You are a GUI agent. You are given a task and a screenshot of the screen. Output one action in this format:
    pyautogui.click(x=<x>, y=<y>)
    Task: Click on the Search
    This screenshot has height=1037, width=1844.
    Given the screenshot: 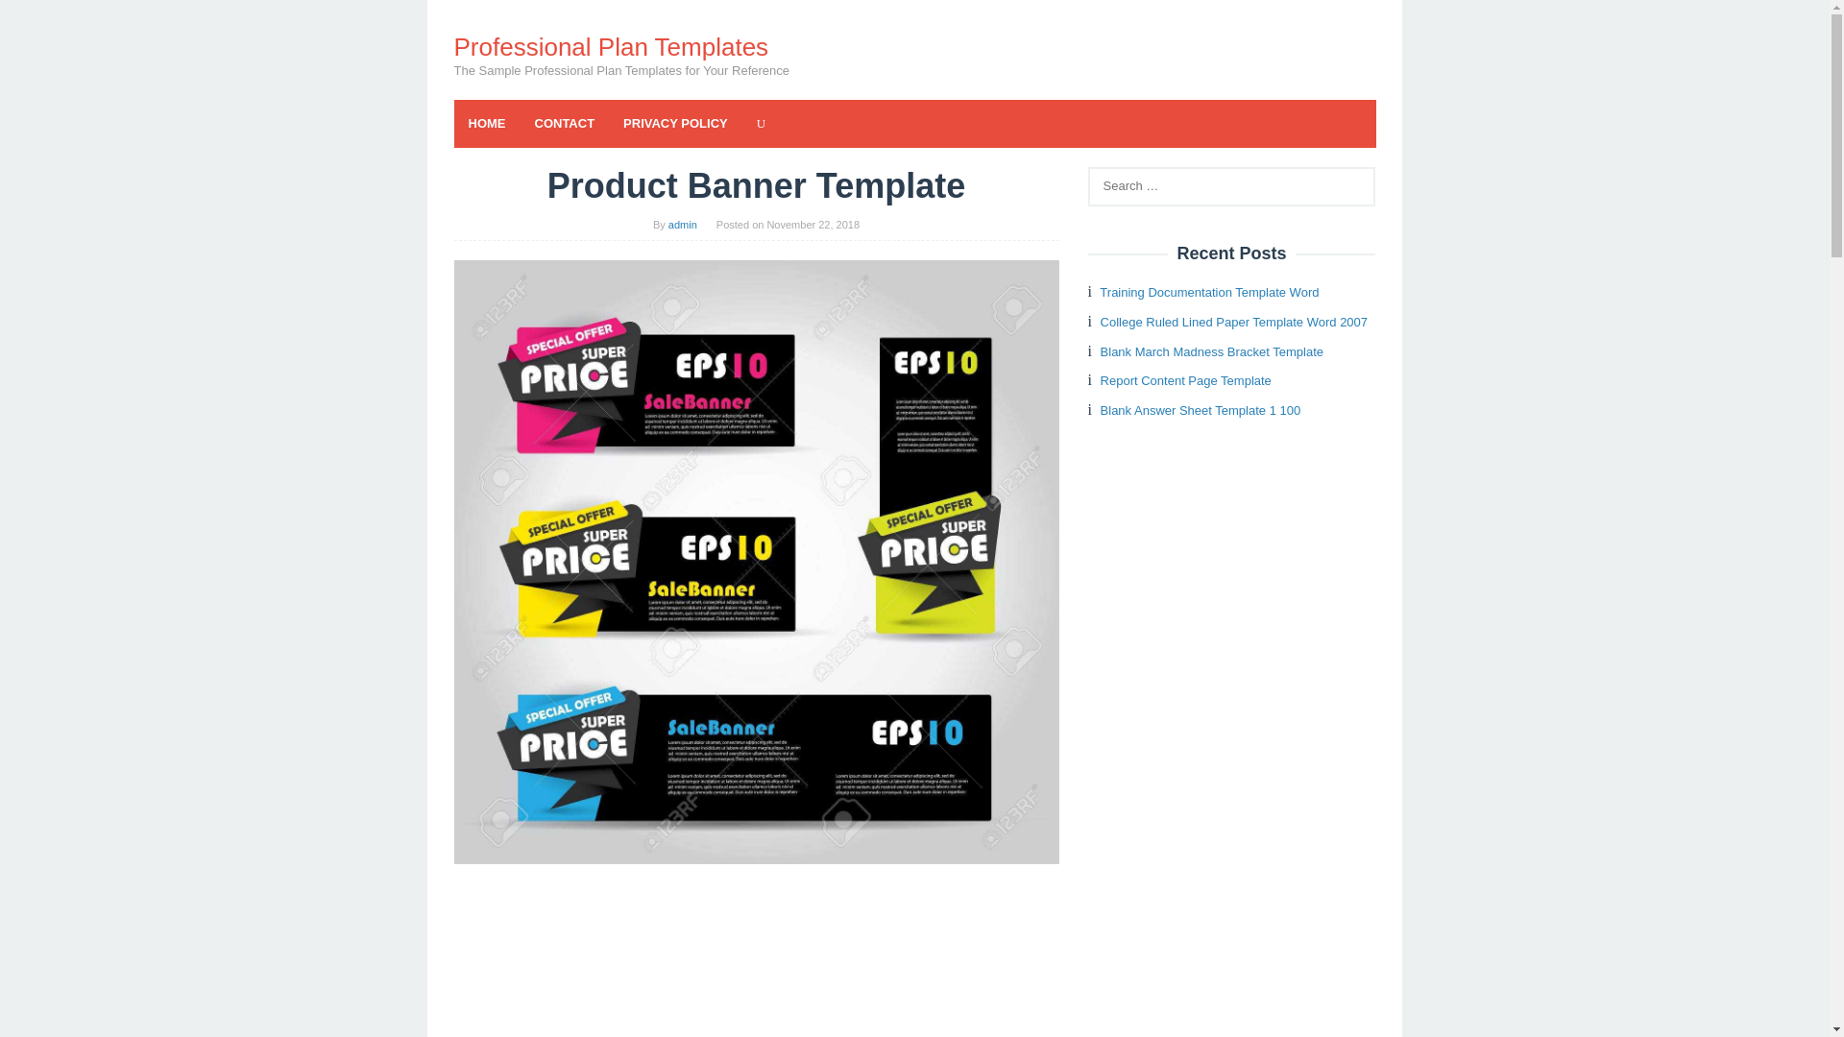 What is the action you would take?
    pyautogui.click(x=35, y=19)
    